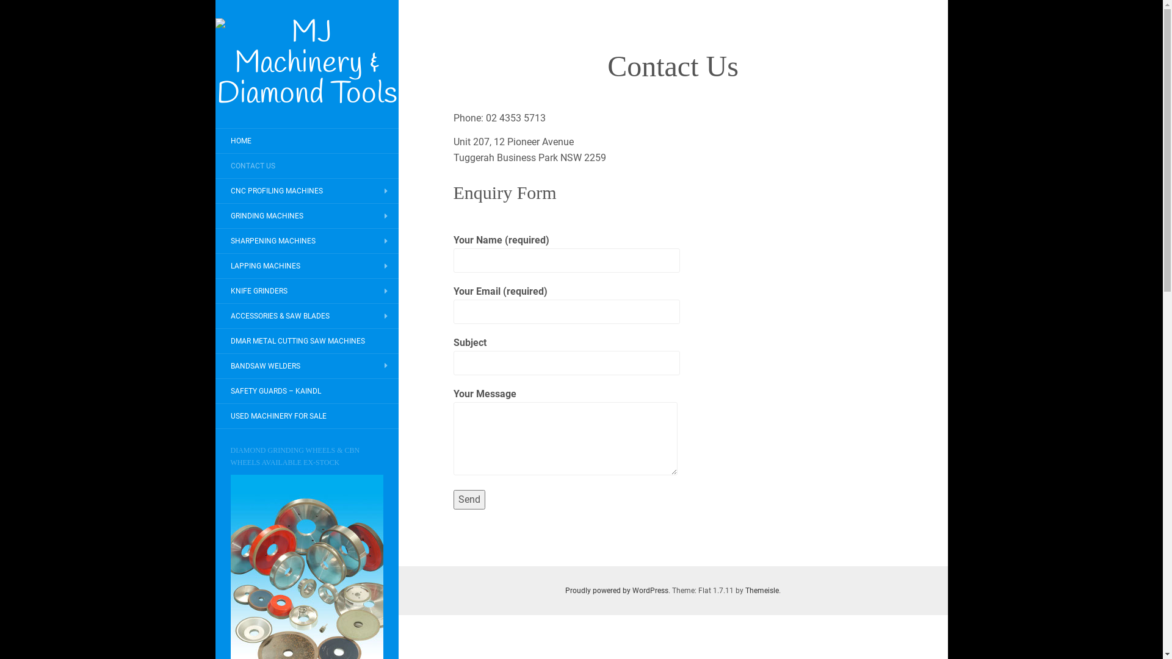 This screenshot has width=1172, height=659. Describe the element at coordinates (266, 216) in the screenshot. I see `GRINDING MACHINES` at that location.